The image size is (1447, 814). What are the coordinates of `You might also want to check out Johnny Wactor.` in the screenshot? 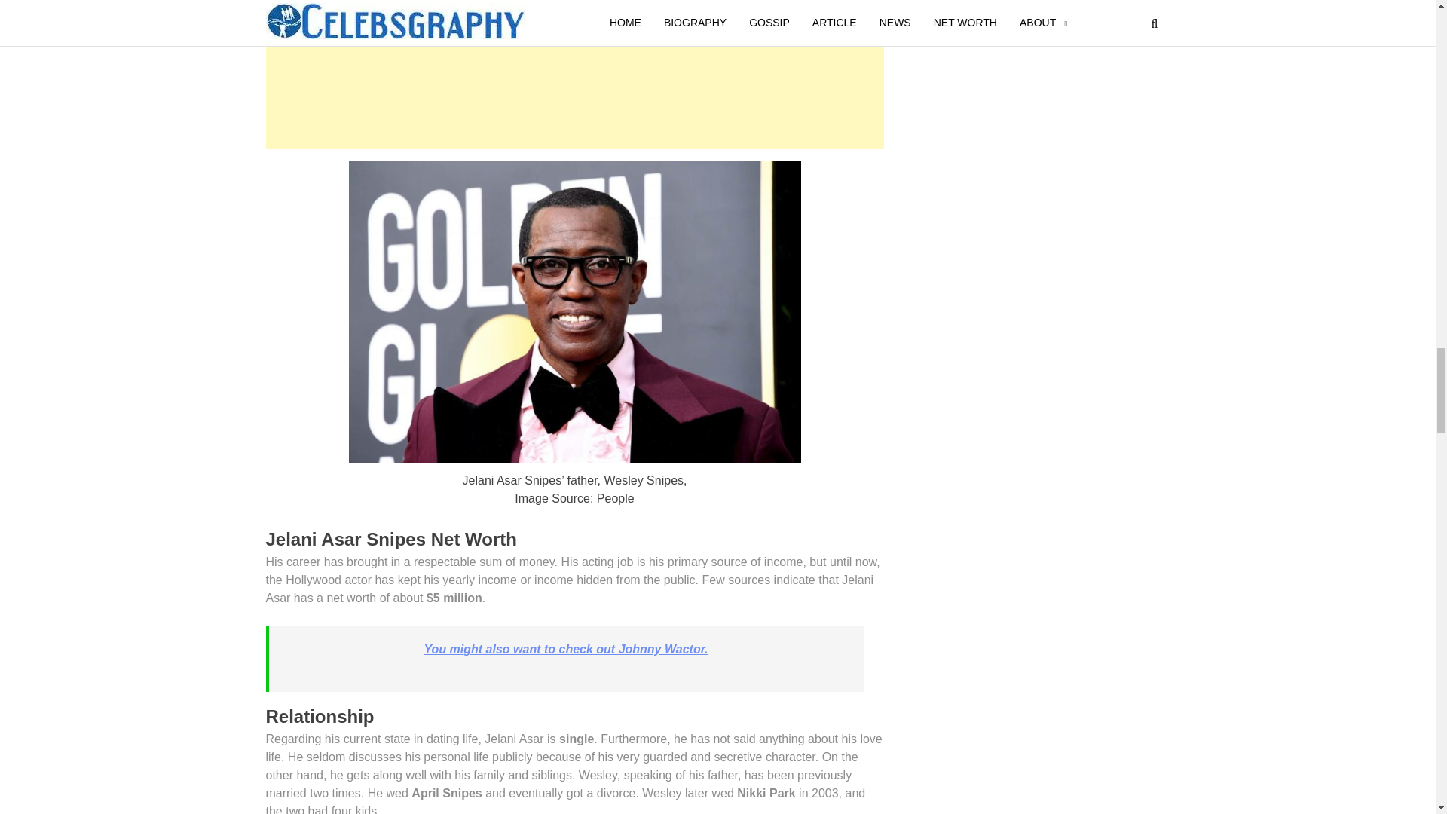 It's located at (566, 650).